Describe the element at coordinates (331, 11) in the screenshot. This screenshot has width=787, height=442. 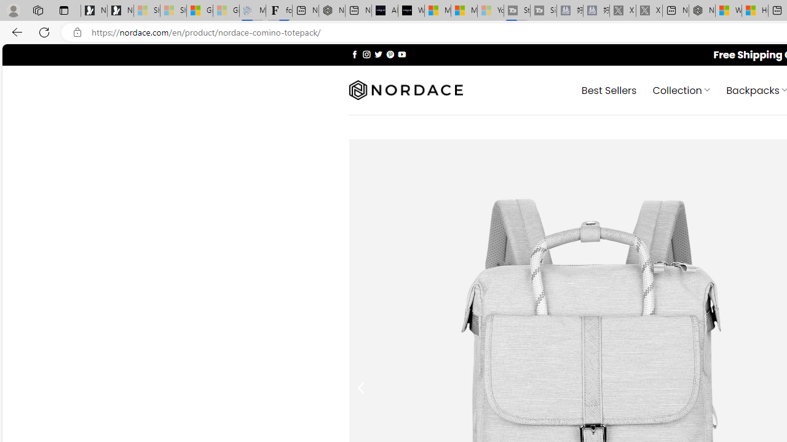
I see `Nordace - #1 Japanese Best-Seller - Siena Smart Backpack` at that location.